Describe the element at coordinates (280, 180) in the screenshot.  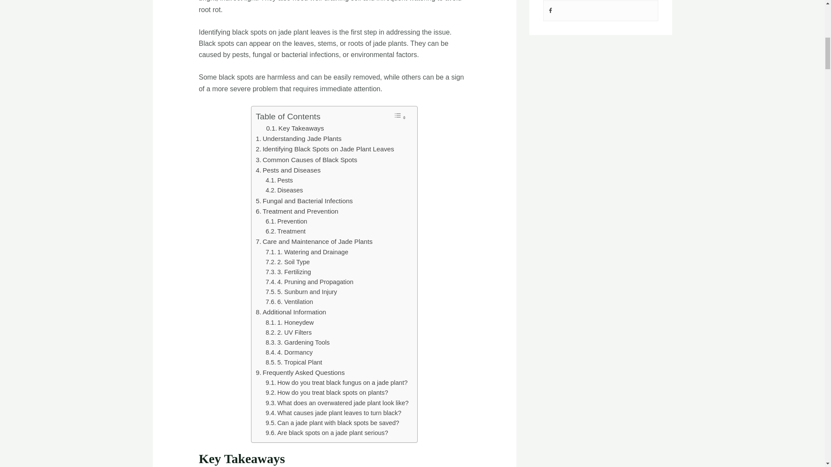
I see `Pests` at that location.